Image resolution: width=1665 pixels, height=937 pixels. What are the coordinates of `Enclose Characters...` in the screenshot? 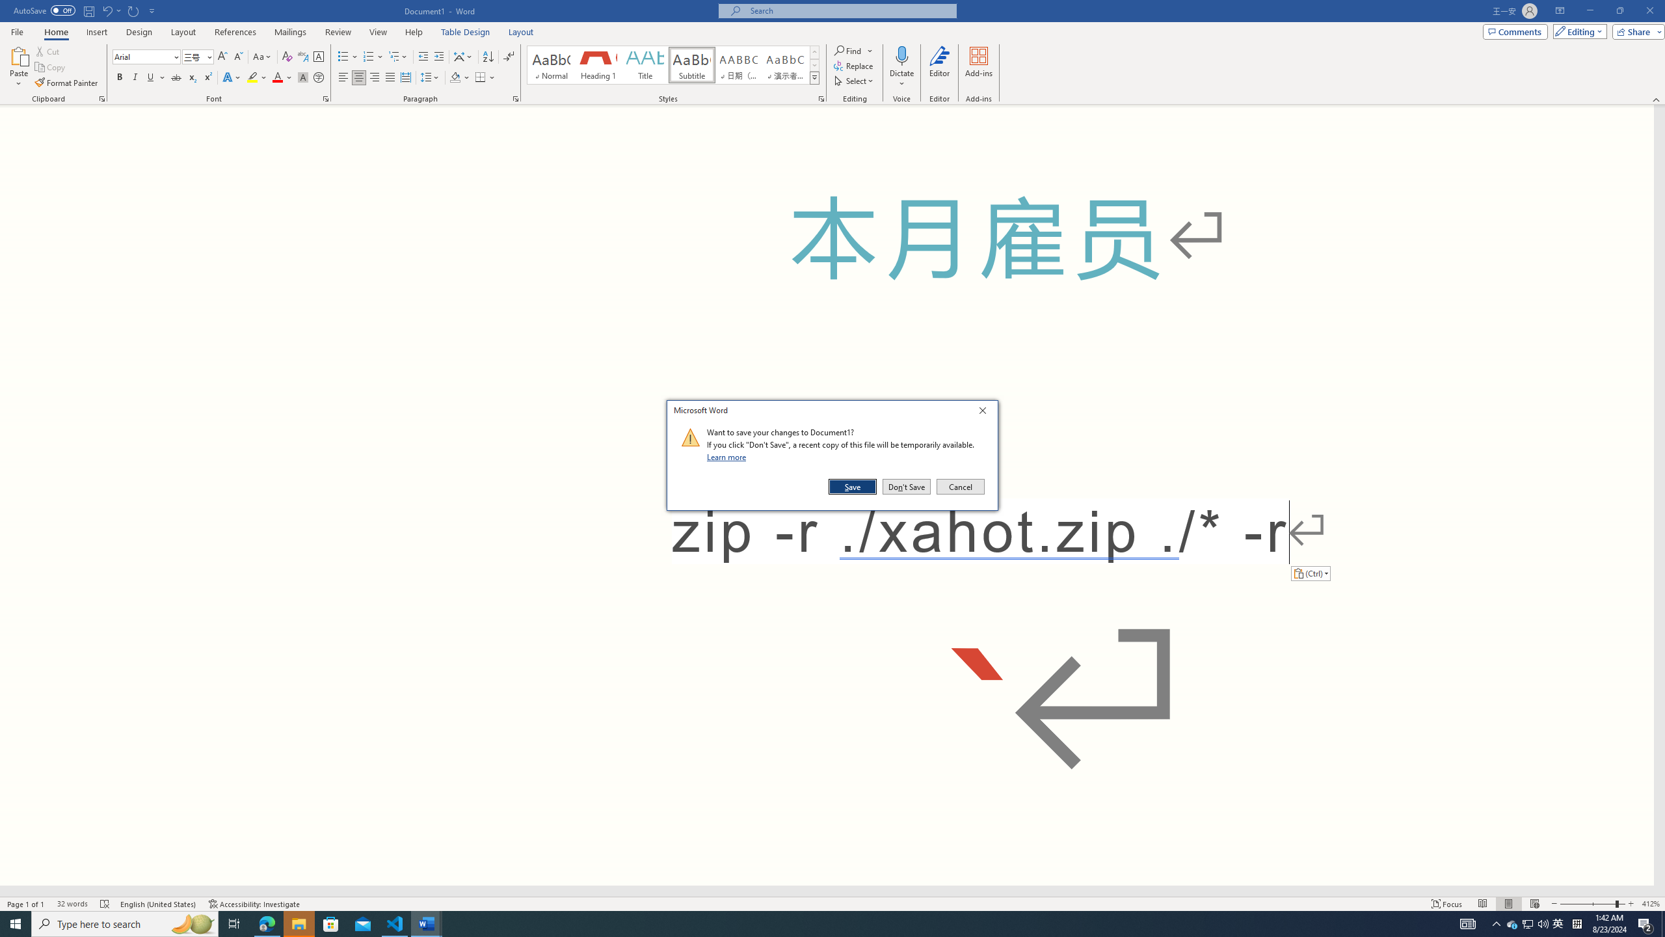 It's located at (319, 78).